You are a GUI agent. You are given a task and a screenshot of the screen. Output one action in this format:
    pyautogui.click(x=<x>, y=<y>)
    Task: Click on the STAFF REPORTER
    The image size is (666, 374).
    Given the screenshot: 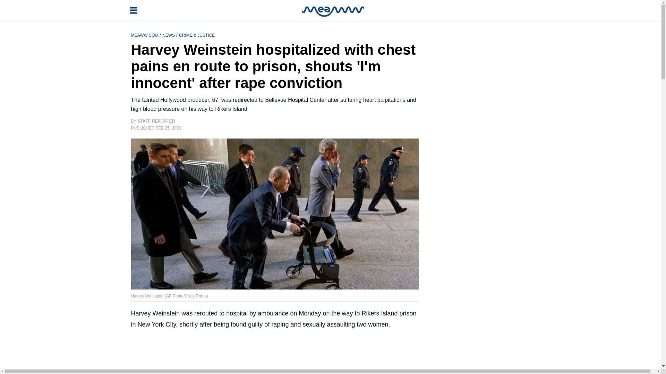 What is the action you would take?
    pyautogui.click(x=156, y=121)
    